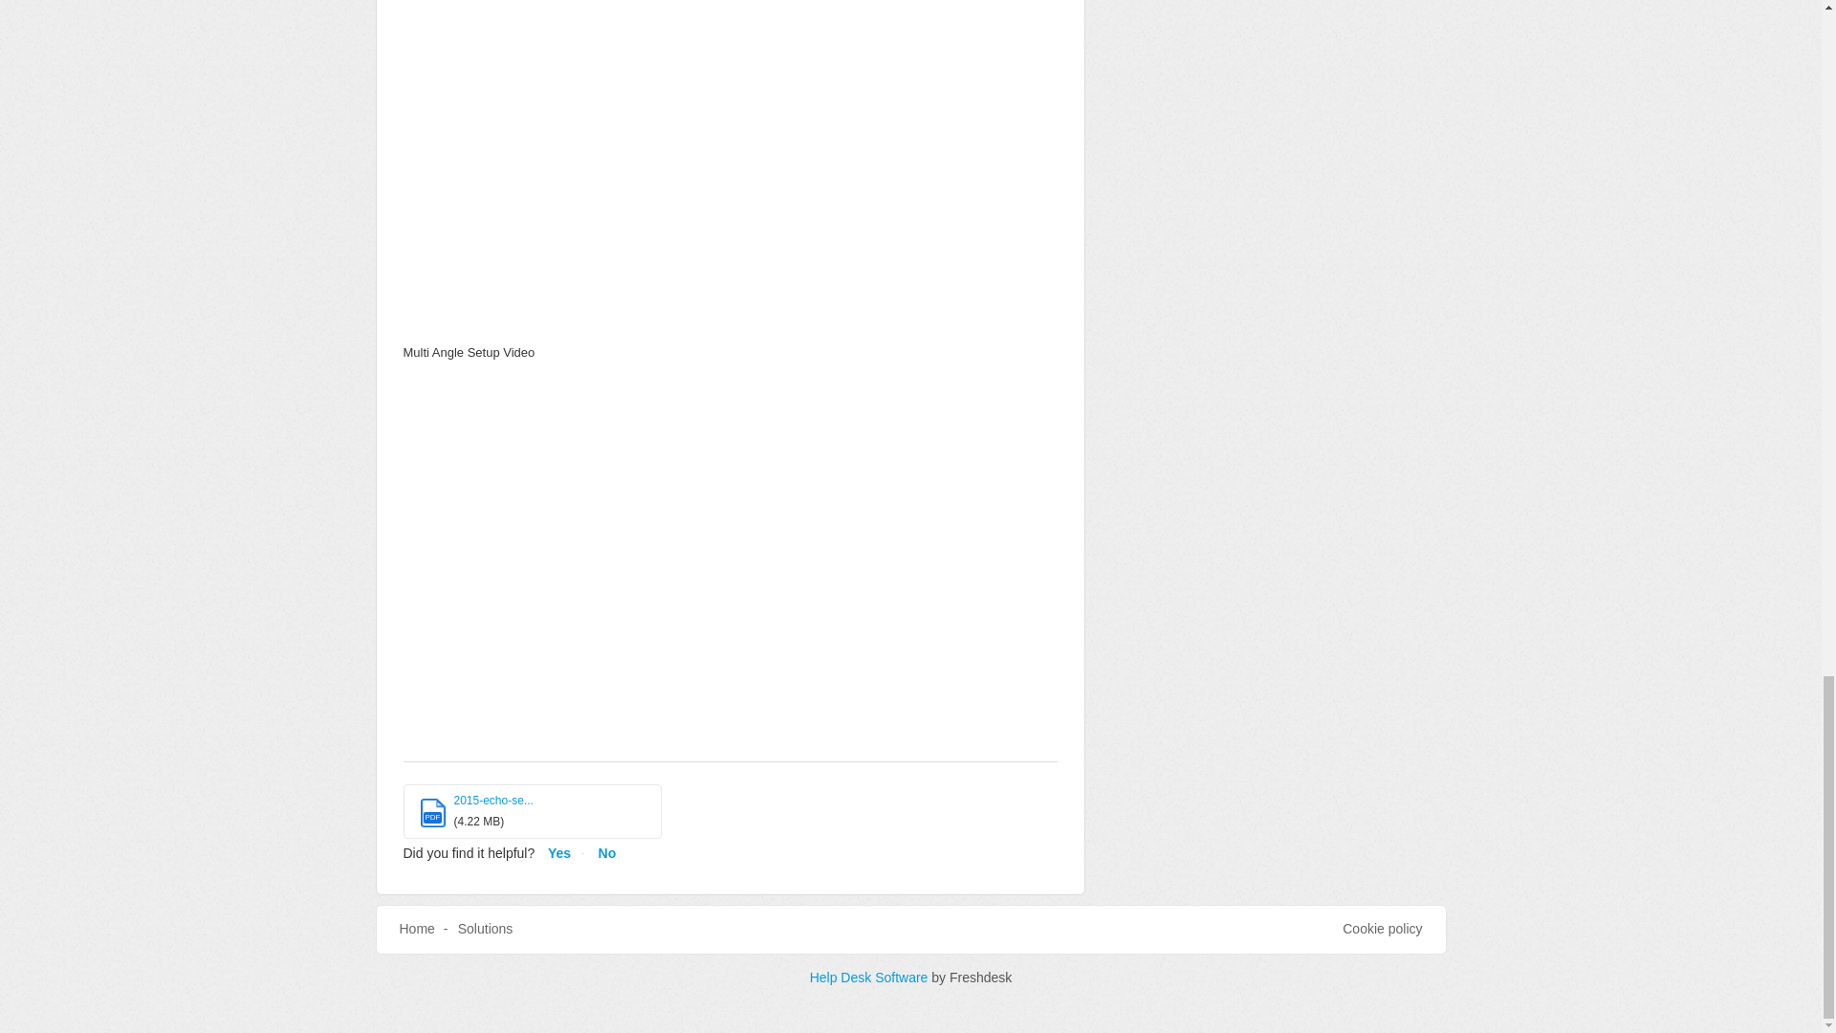 Image resolution: width=1836 pixels, height=1033 pixels. Describe the element at coordinates (1381, 930) in the screenshot. I see `Why we love Cookies` at that location.